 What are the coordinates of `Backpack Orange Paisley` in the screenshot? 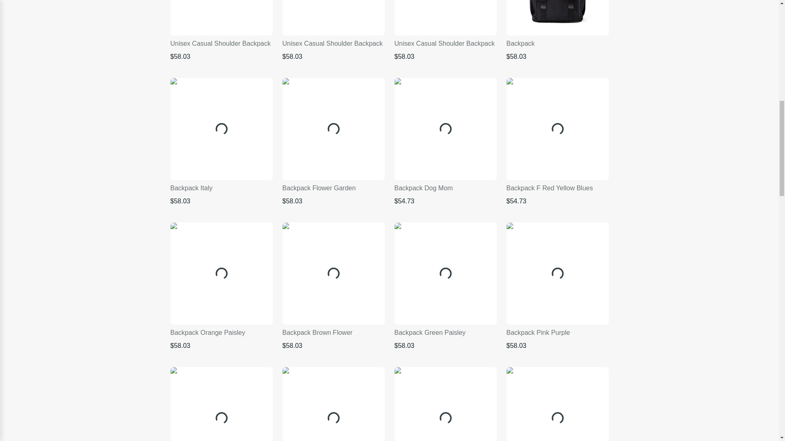 It's located at (221, 274).